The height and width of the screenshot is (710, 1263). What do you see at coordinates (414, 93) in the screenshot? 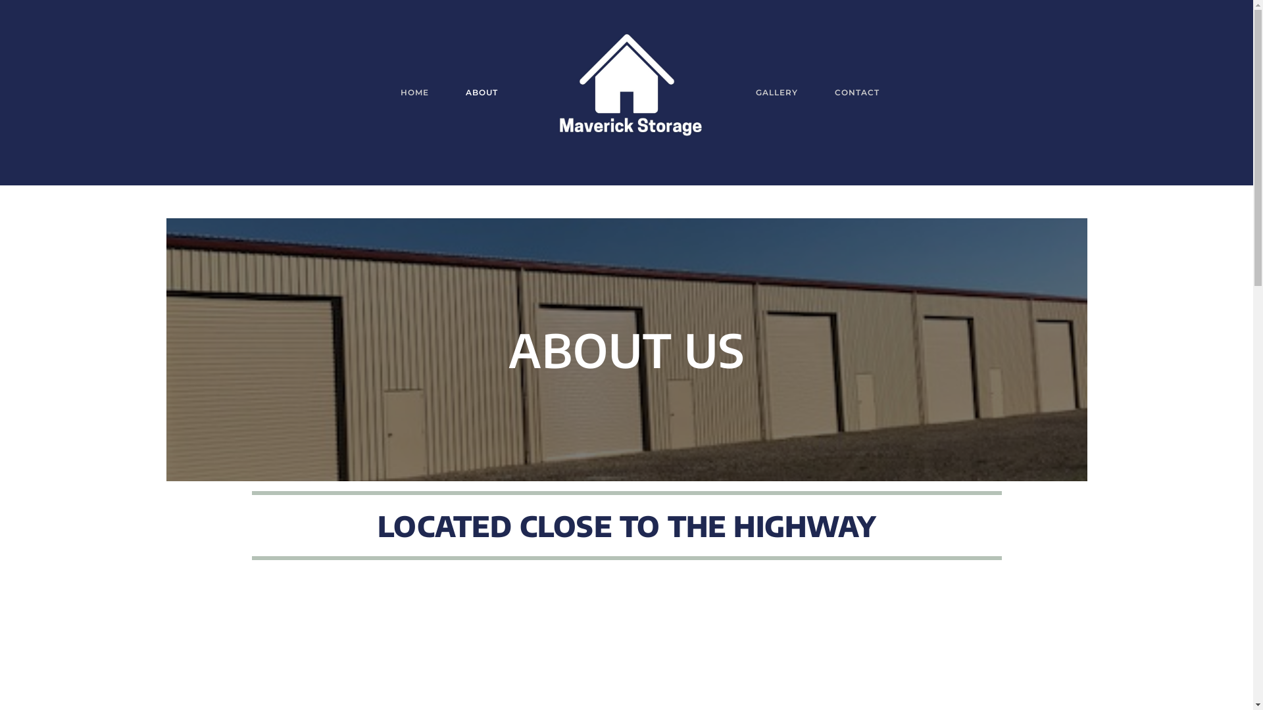
I see `HOME` at bounding box center [414, 93].